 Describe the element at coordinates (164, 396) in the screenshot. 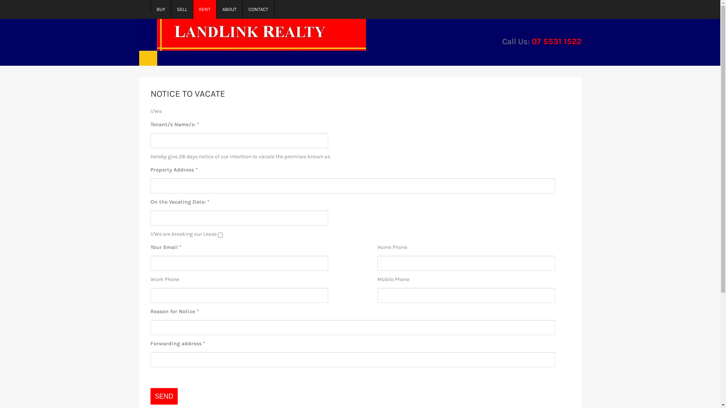

I see `SEND` at that location.